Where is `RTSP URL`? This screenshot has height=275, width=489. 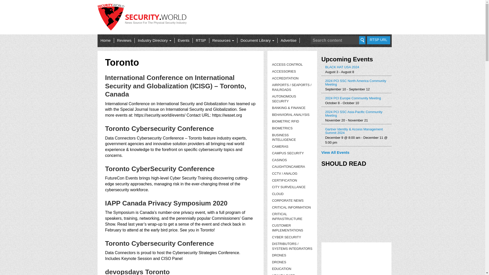
RTSP URL is located at coordinates (378, 40).